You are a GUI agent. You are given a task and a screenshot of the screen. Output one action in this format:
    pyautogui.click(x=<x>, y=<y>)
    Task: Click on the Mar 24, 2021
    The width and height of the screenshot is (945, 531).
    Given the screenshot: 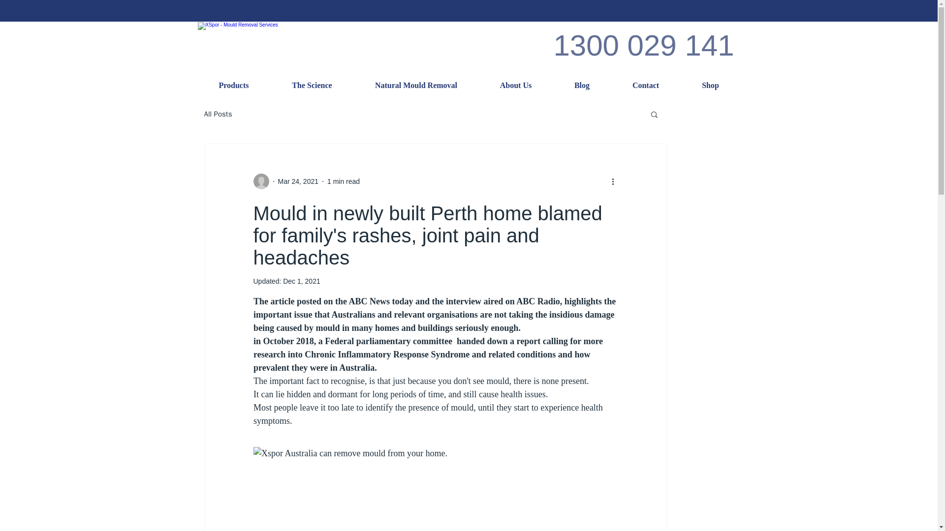 What is the action you would take?
    pyautogui.click(x=298, y=180)
    